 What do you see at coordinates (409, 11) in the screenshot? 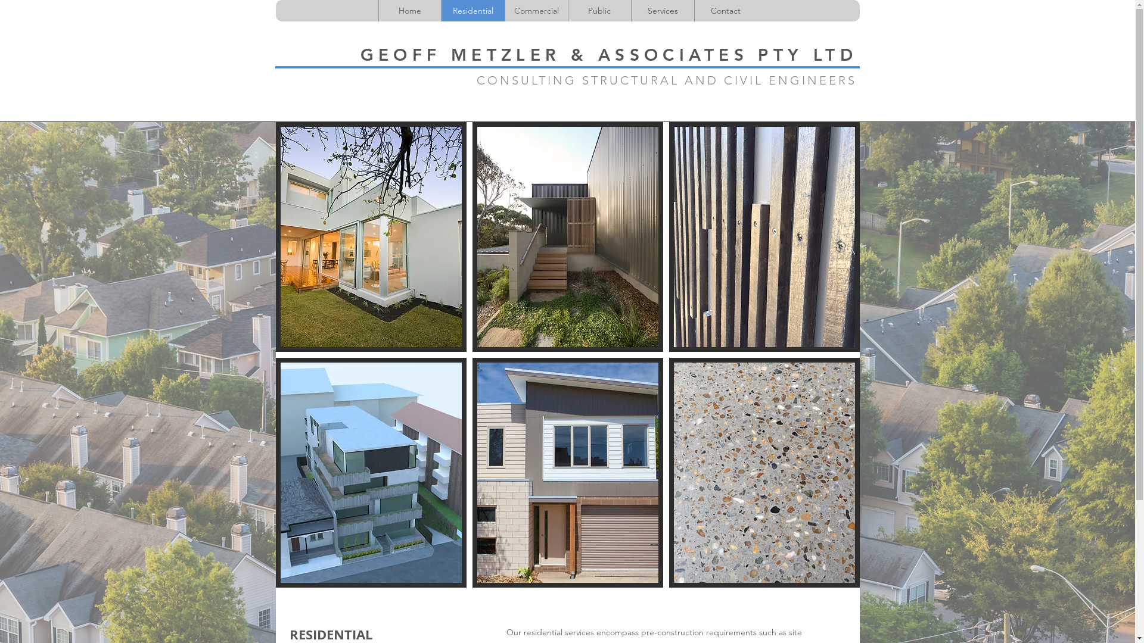
I see `Home` at bounding box center [409, 11].